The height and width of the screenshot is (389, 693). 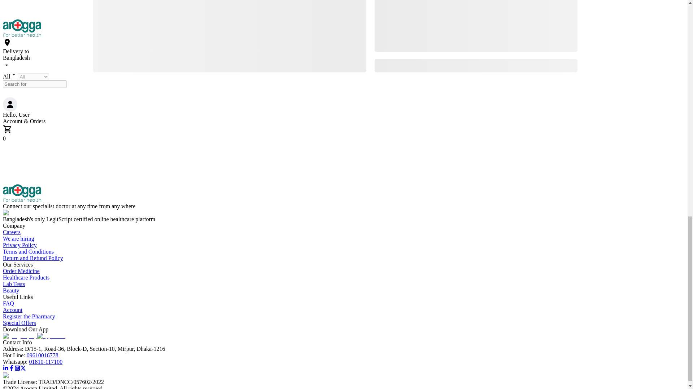 I want to click on 09610016778, so click(x=43, y=355).